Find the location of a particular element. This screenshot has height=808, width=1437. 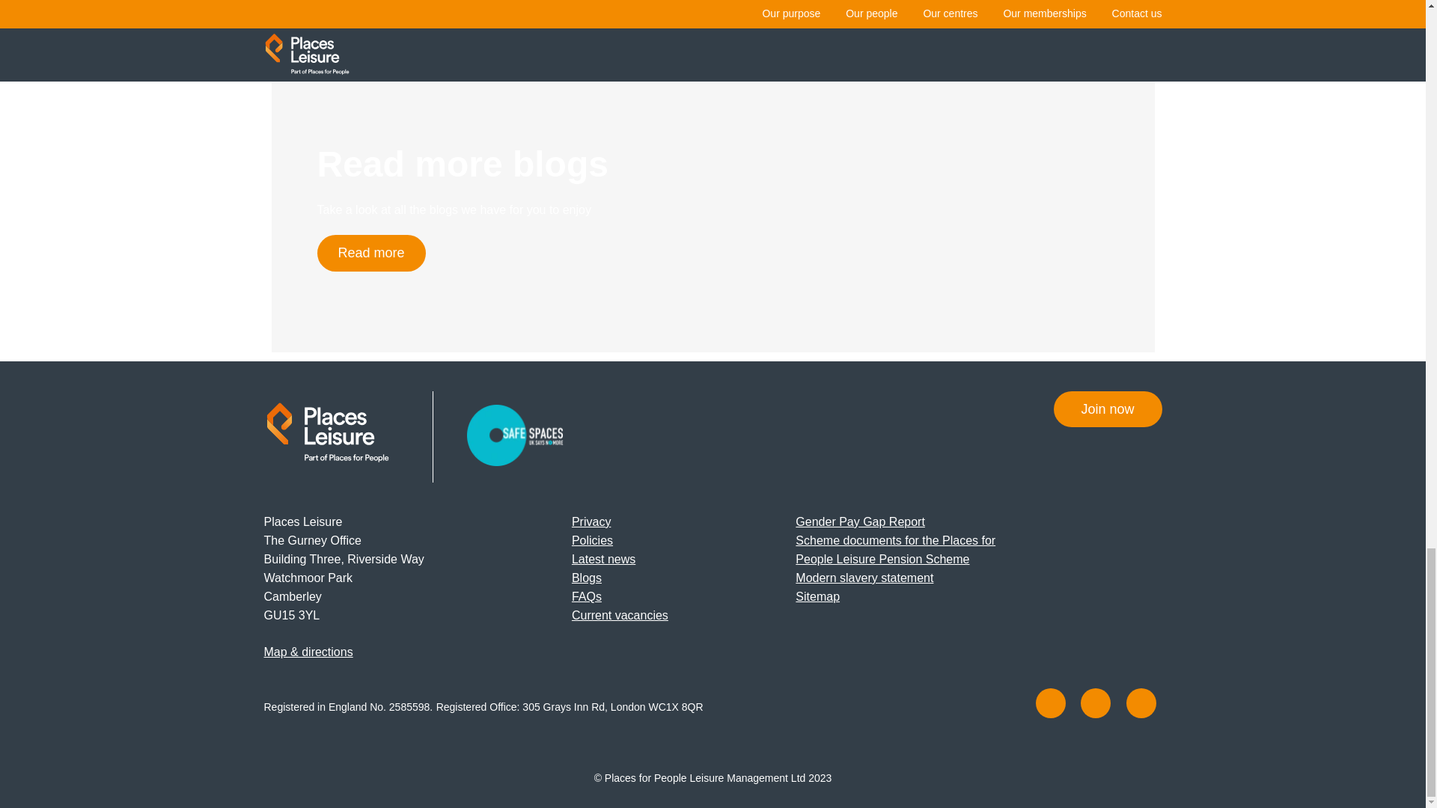

Gender Pay Gap Report is located at coordinates (861, 522).